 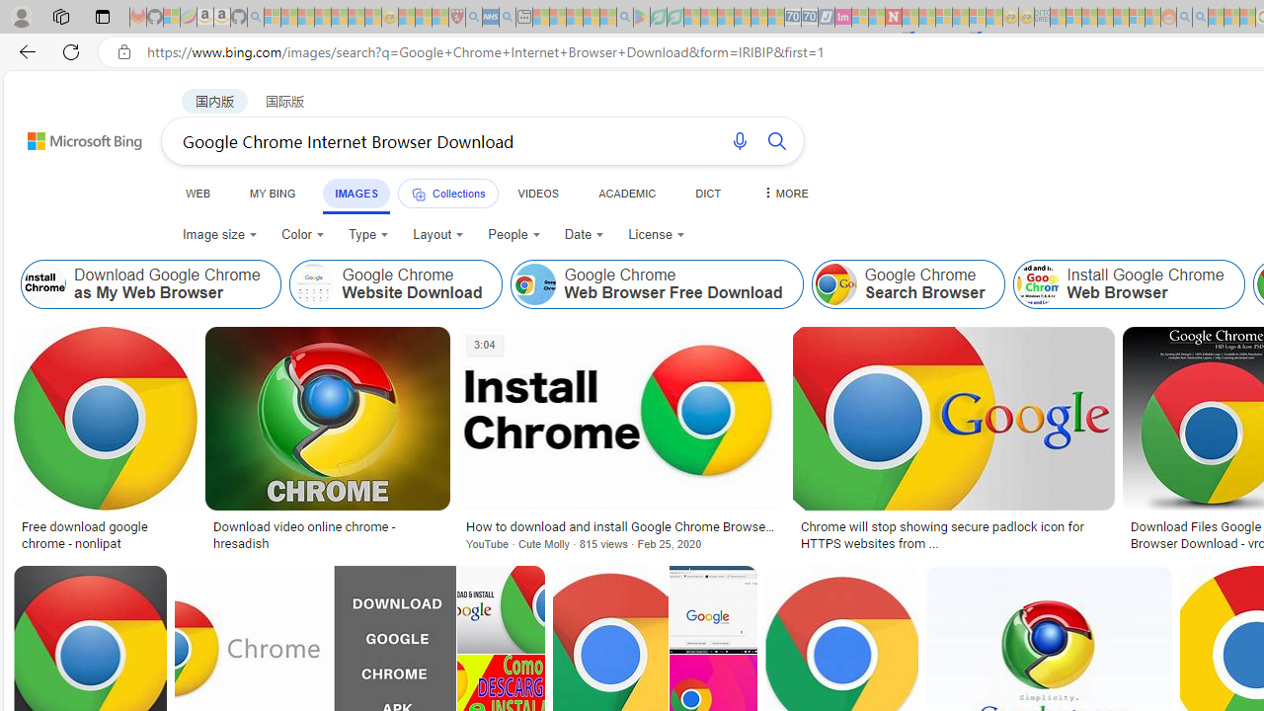 I want to click on People, so click(x=513, y=235).